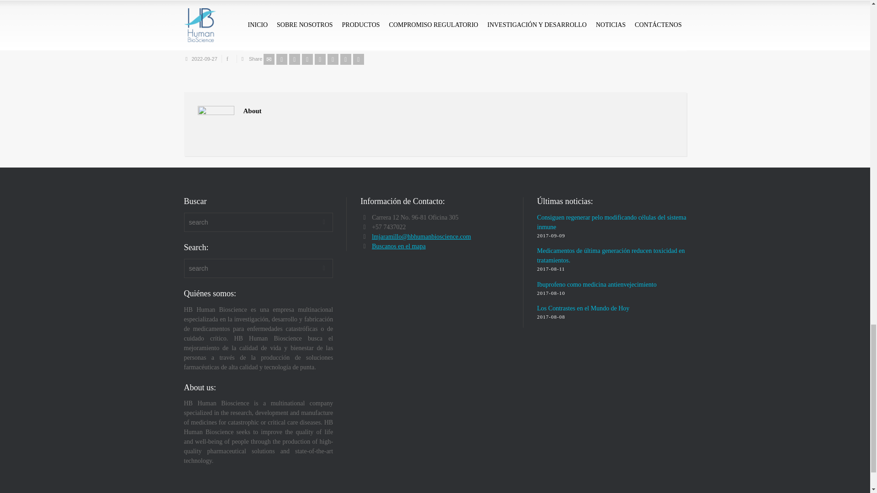 The image size is (877, 493). I want to click on Facebook, so click(294, 59).